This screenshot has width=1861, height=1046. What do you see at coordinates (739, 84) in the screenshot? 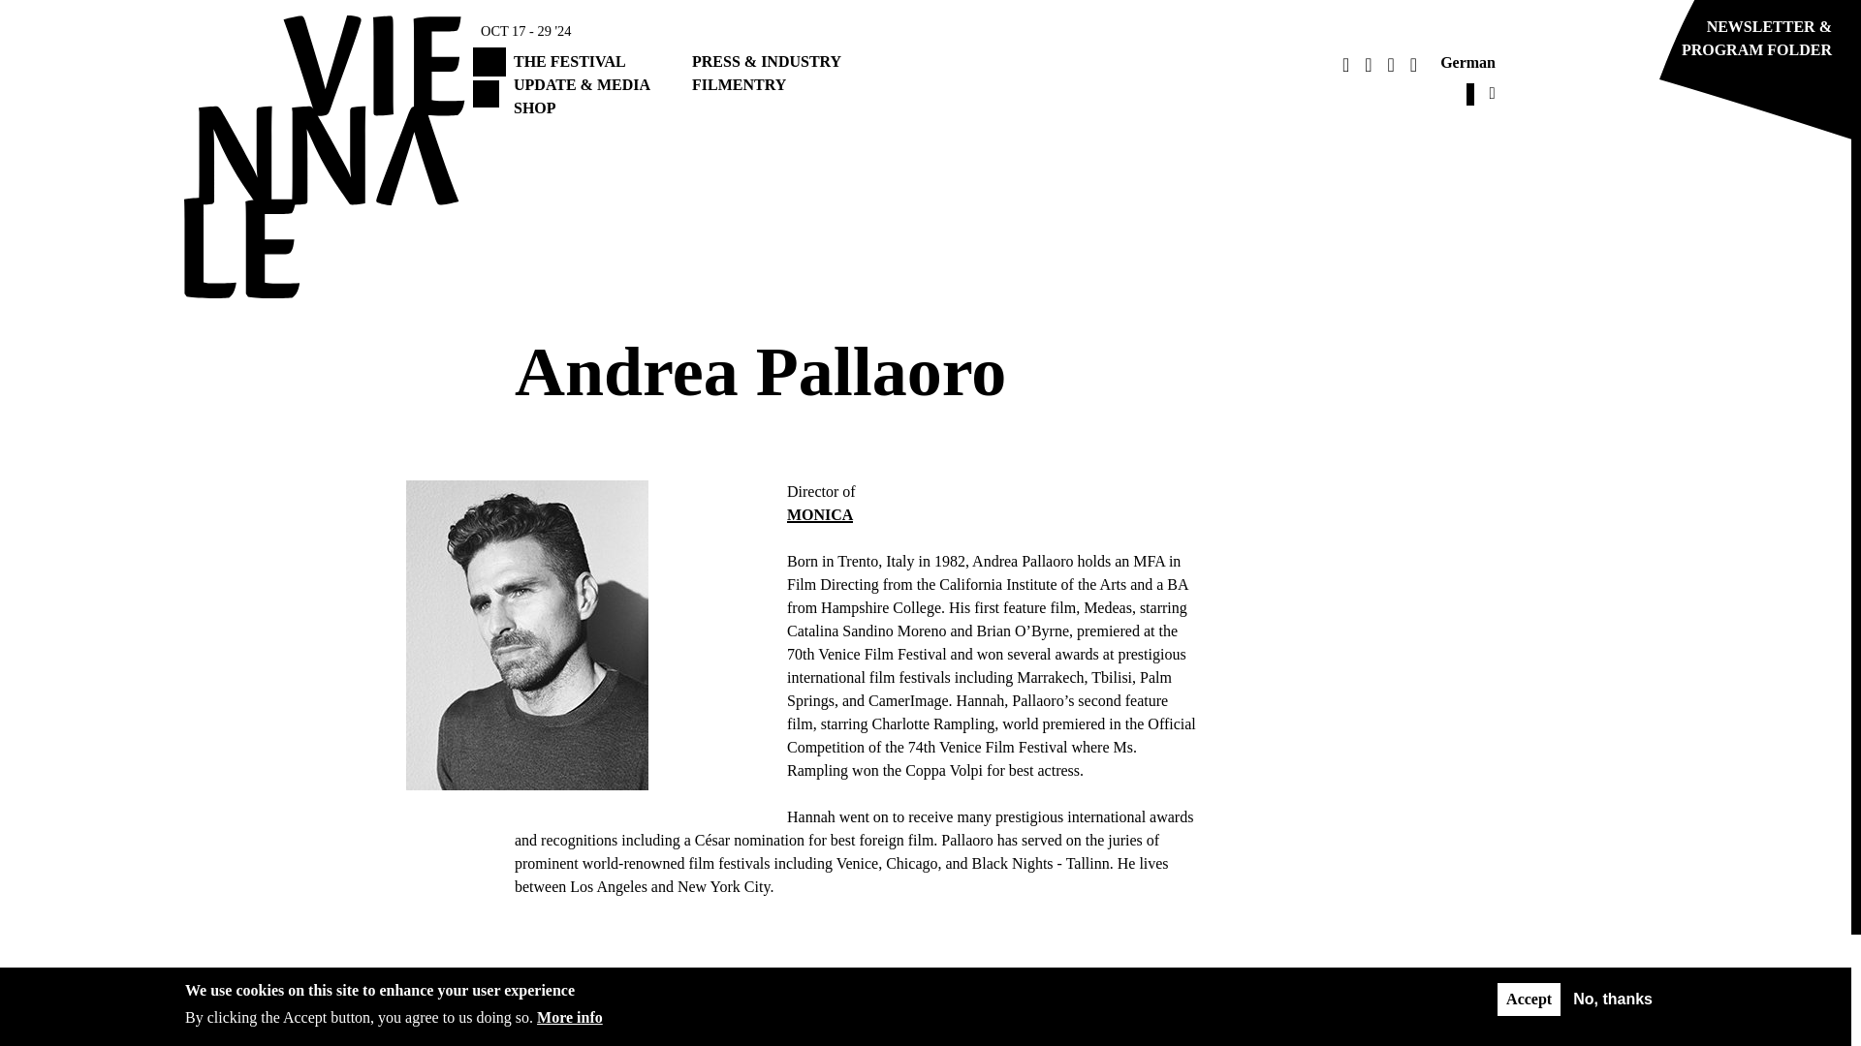
I see `FILMENTRY` at bounding box center [739, 84].